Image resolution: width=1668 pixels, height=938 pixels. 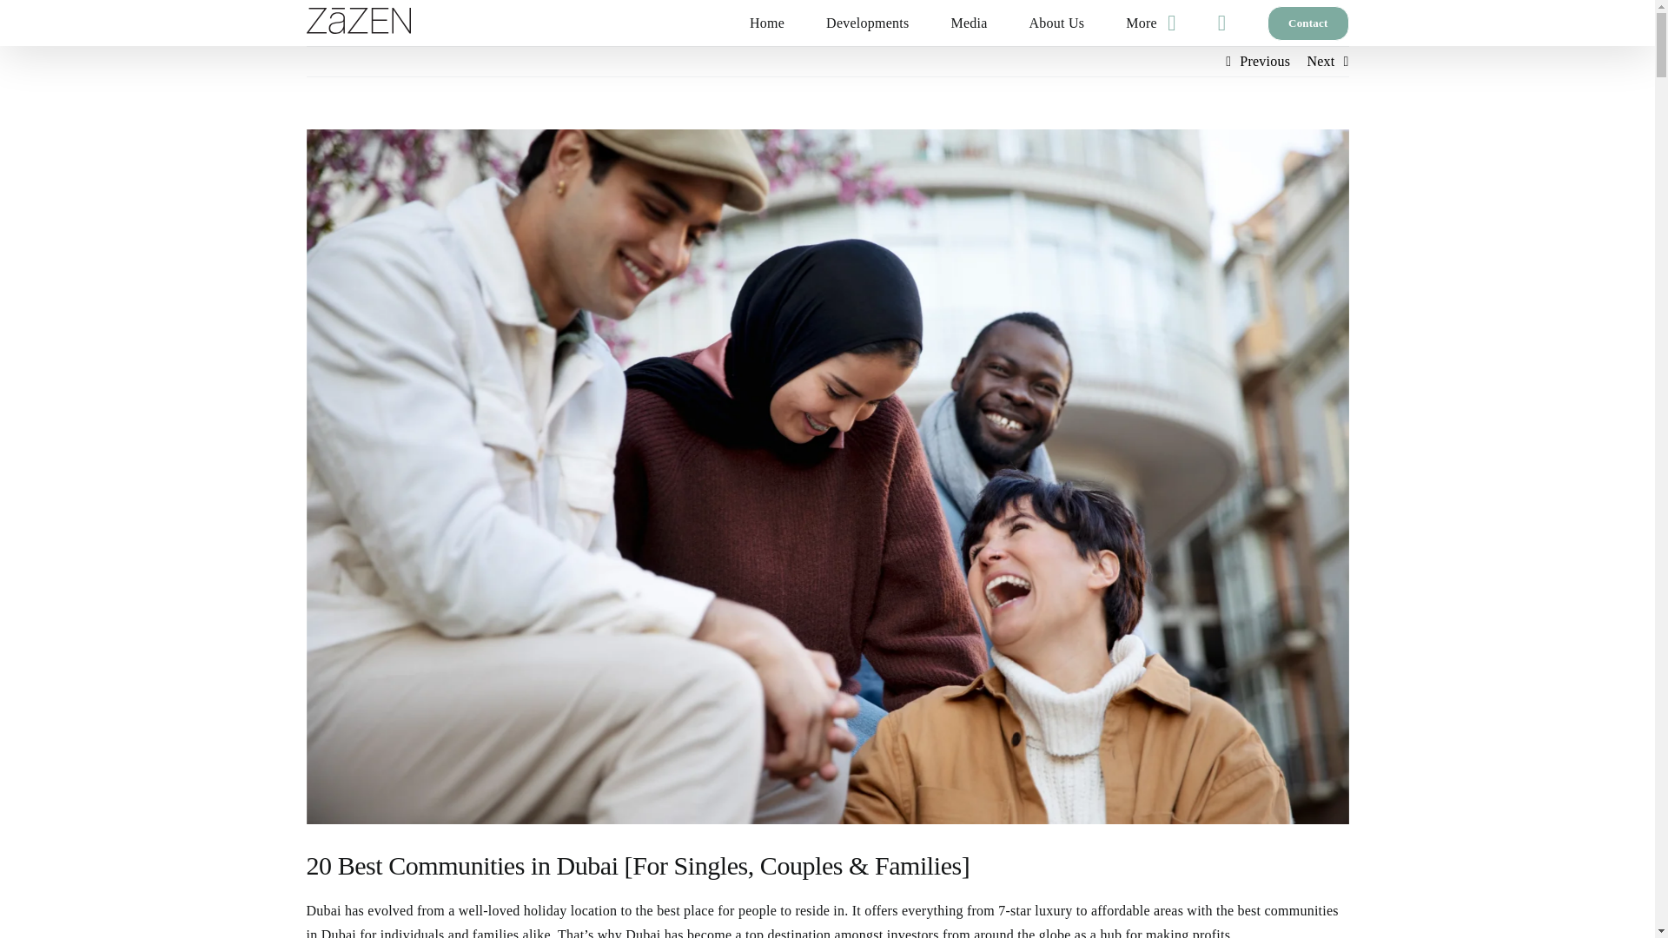 What do you see at coordinates (1056, 23) in the screenshot?
I see `About Us` at bounding box center [1056, 23].